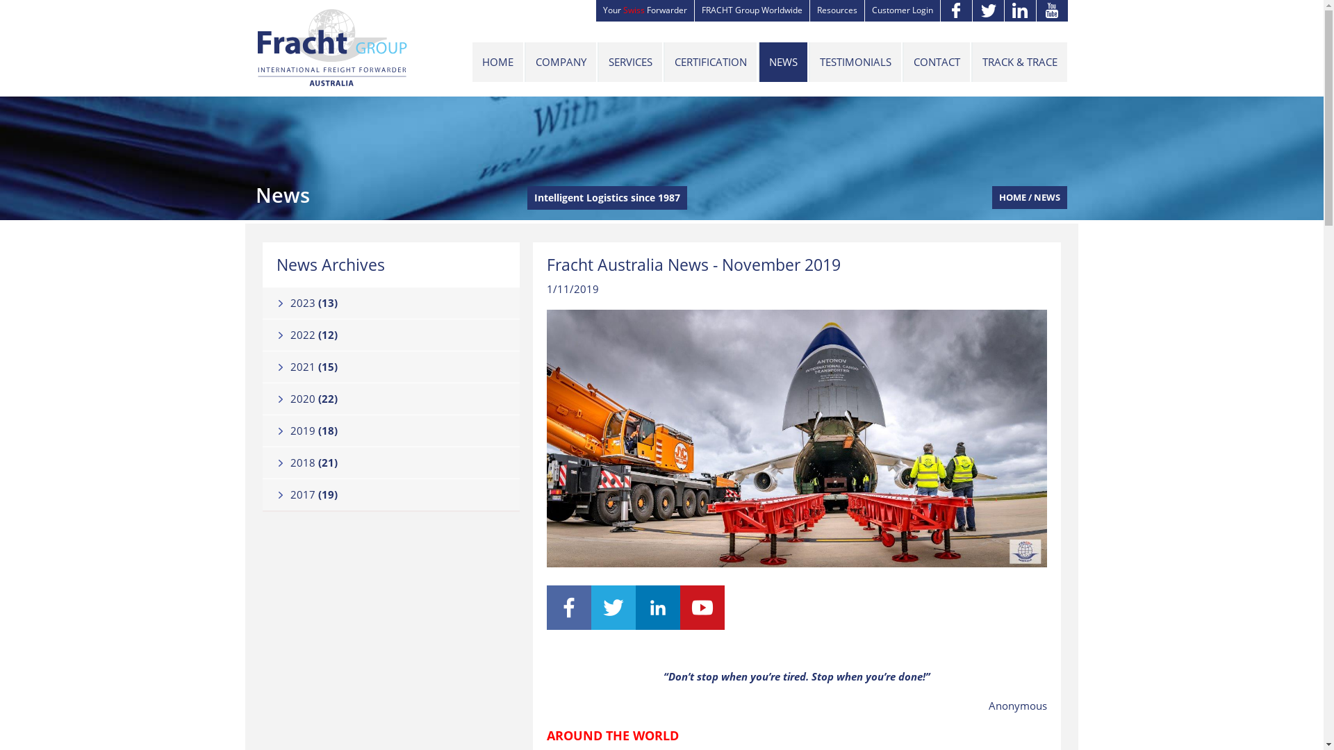 The image size is (1334, 750). I want to click on Customer Login, so click(902, 11).